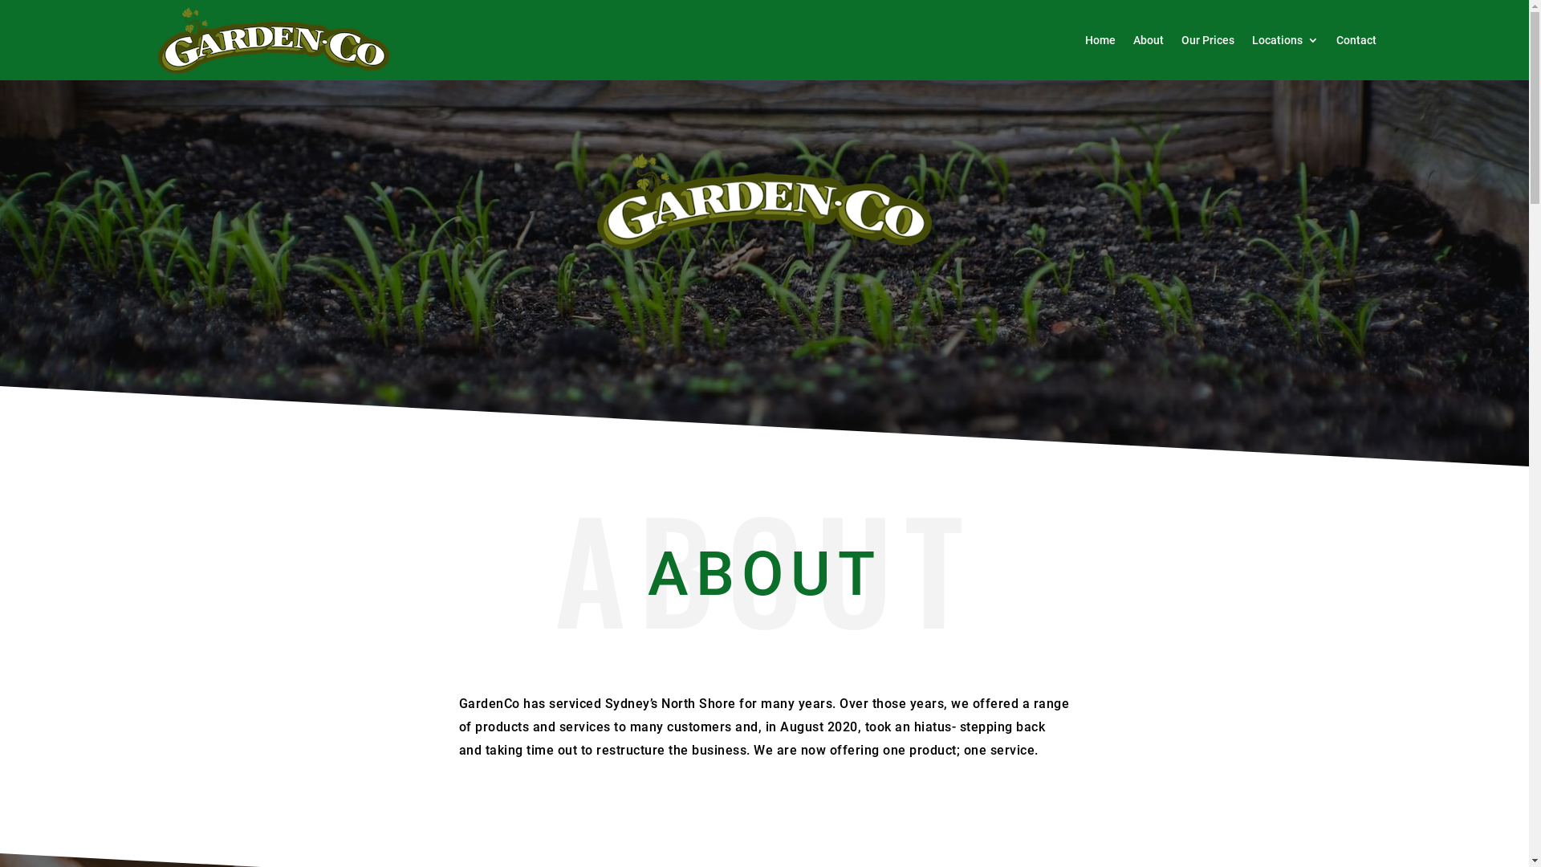 The width and height of the screenshot is (1541, 867). I want to click on gardenco-logo-new-medium, so click(764, 201).